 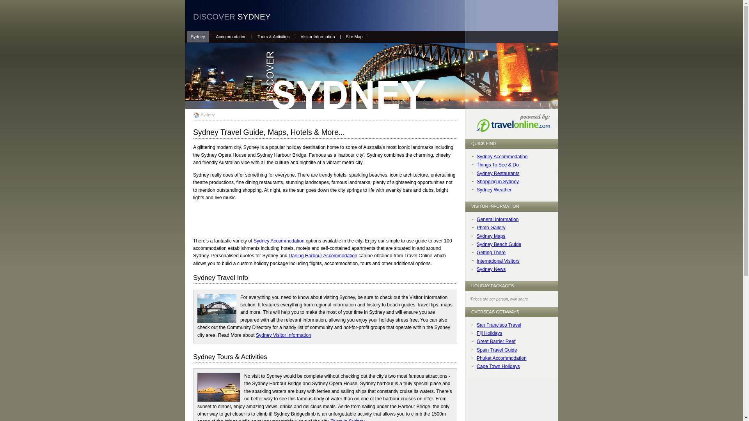 What do you see at coordinates (496, 341) in the screenshot?
I see `Great Barrier Reef` at bounding box center [496, 341].